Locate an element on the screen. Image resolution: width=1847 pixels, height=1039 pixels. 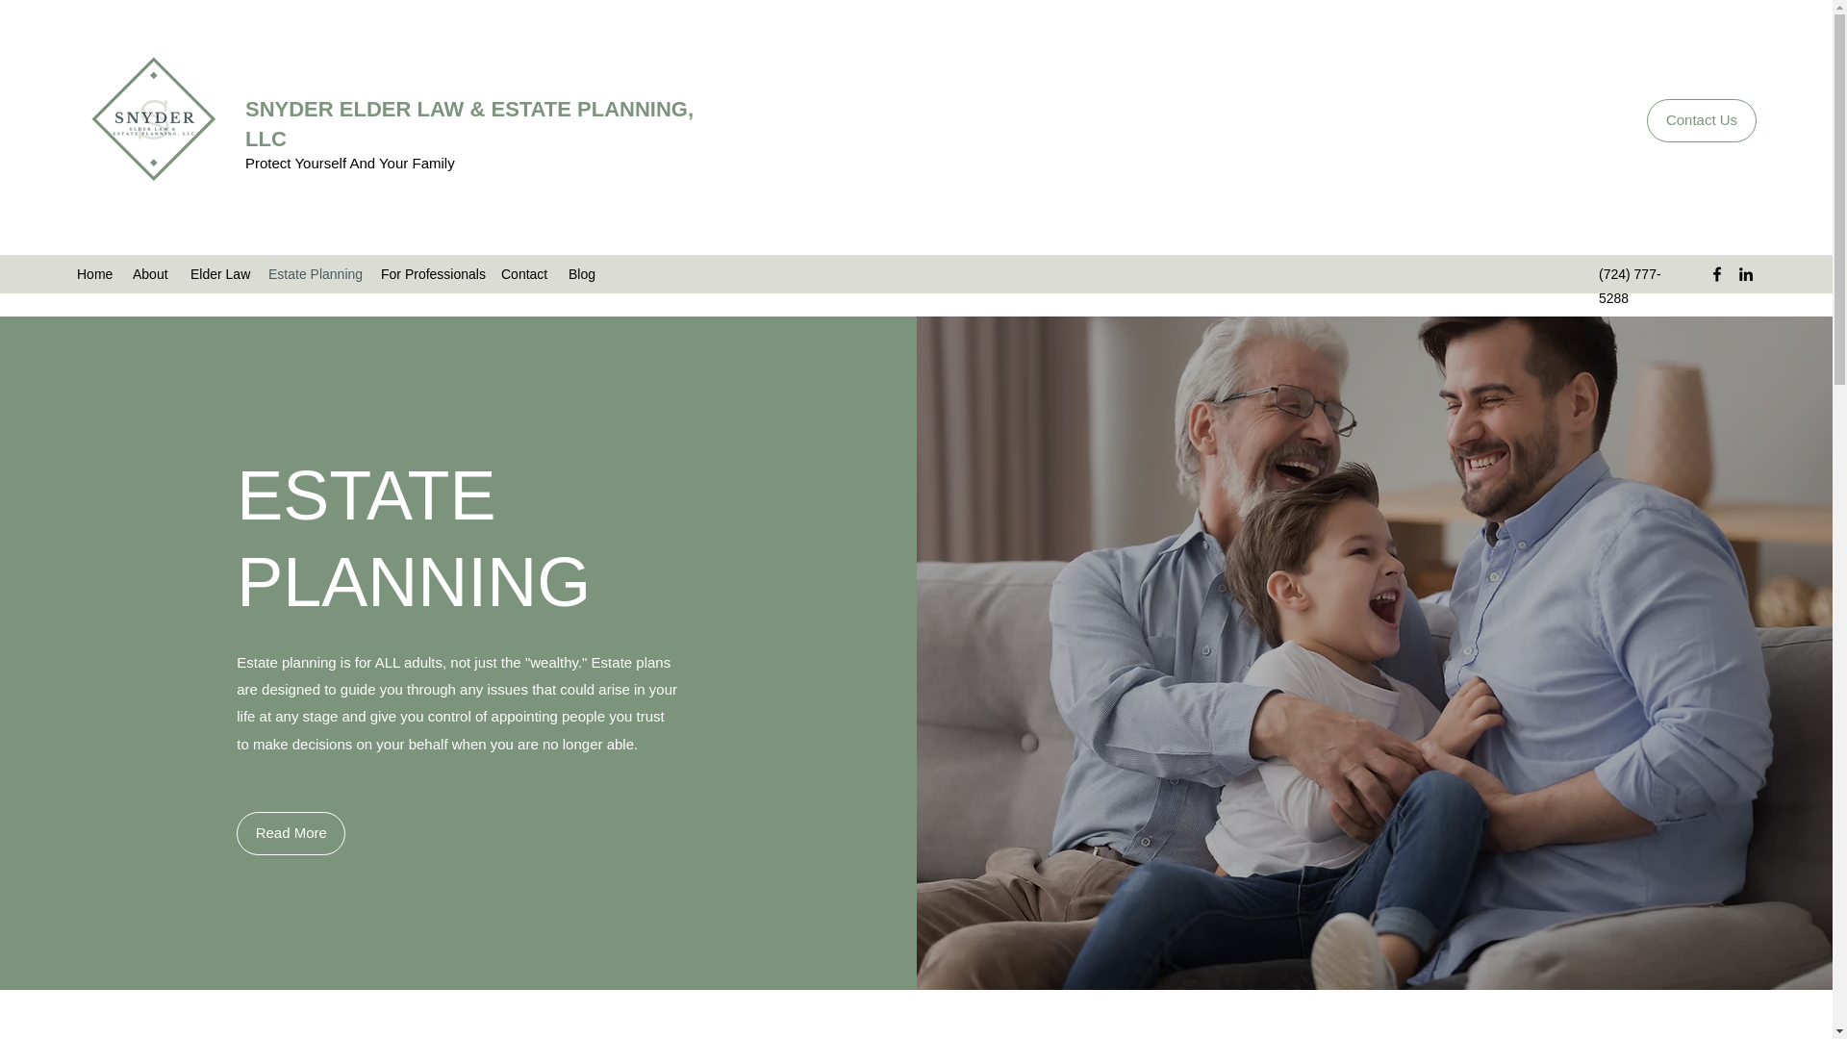
Estate Planning is located at coordinates (314, 274).